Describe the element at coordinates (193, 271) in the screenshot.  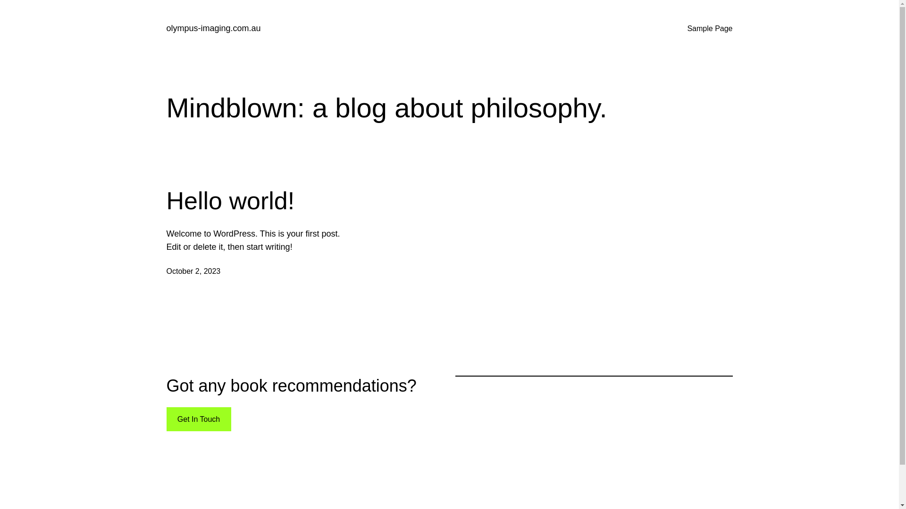
I see `October 2, 2023` at that location.